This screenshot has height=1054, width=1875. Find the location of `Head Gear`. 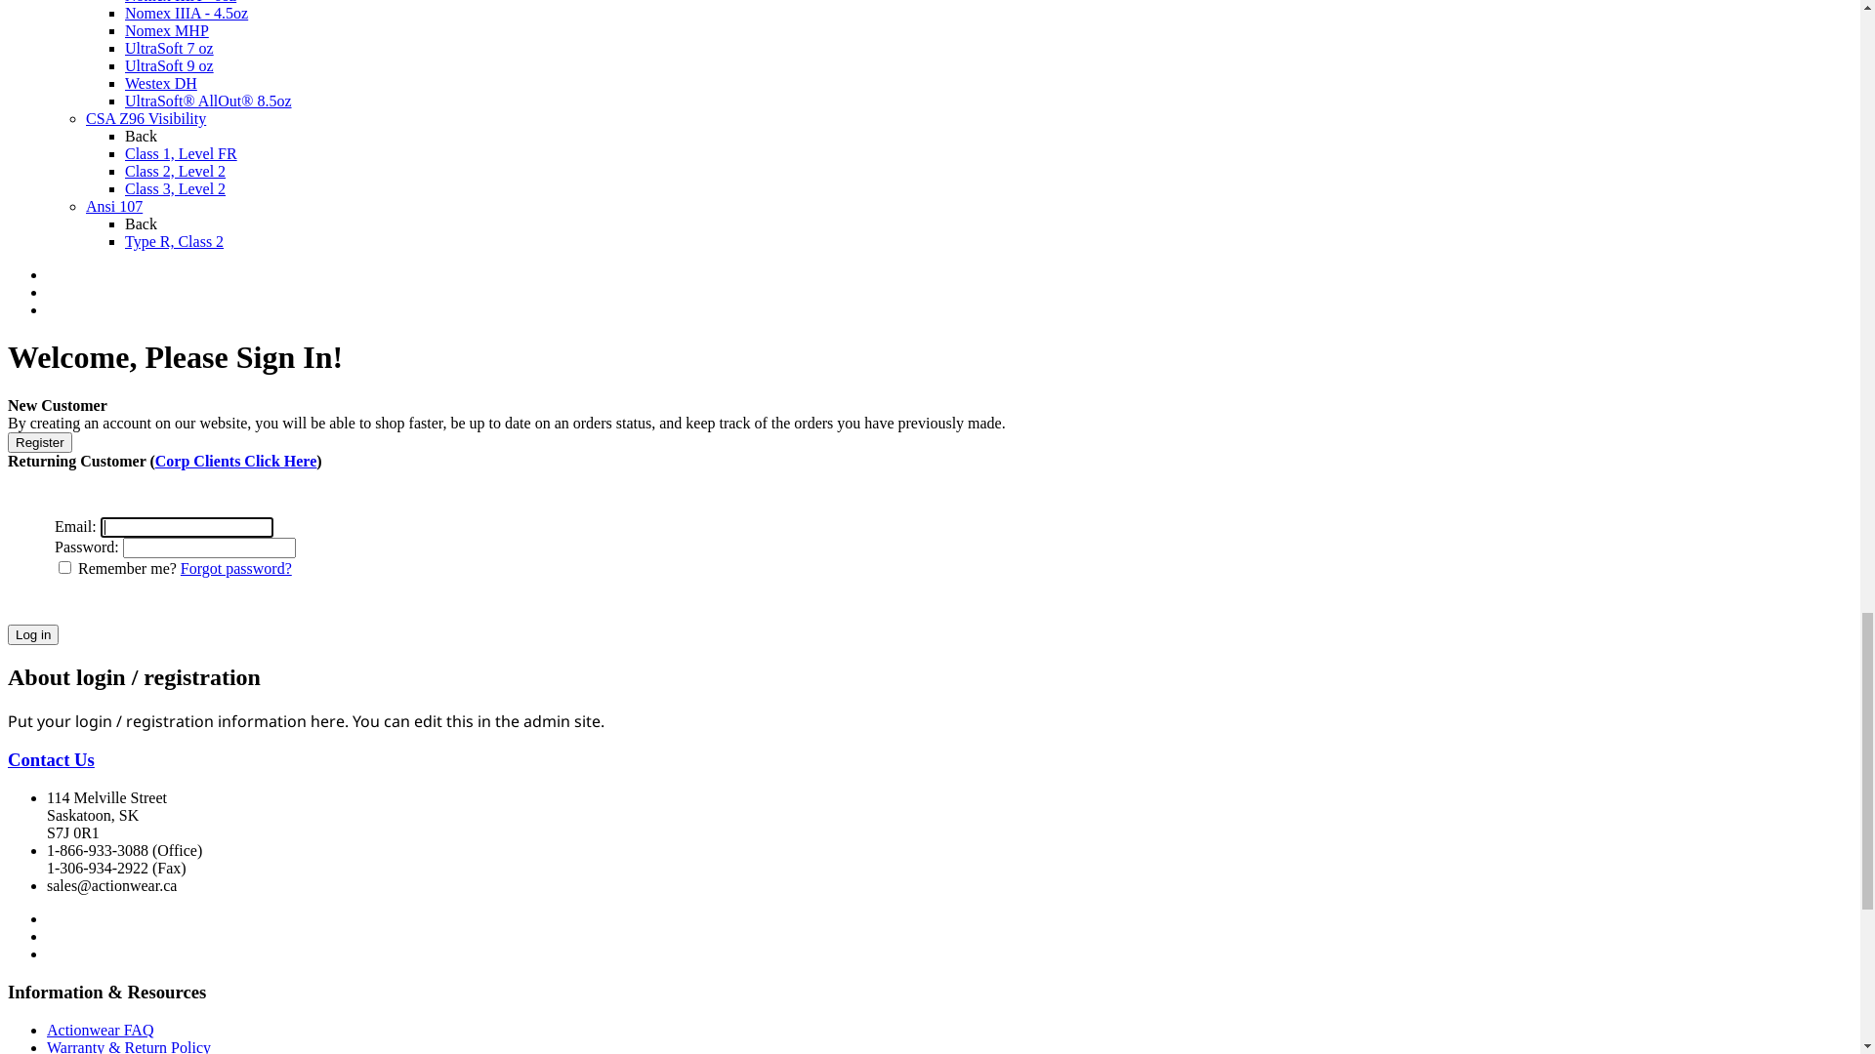

Head Gear is located at coordinates (80, 861).